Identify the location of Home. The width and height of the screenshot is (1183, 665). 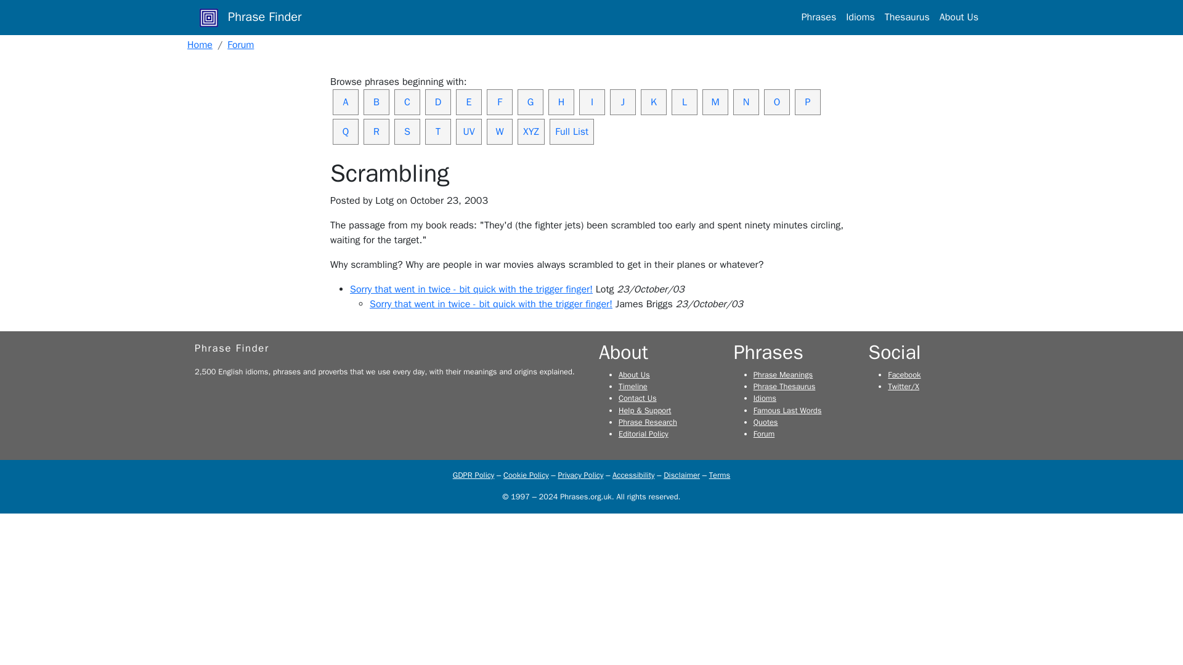
(200, 44).